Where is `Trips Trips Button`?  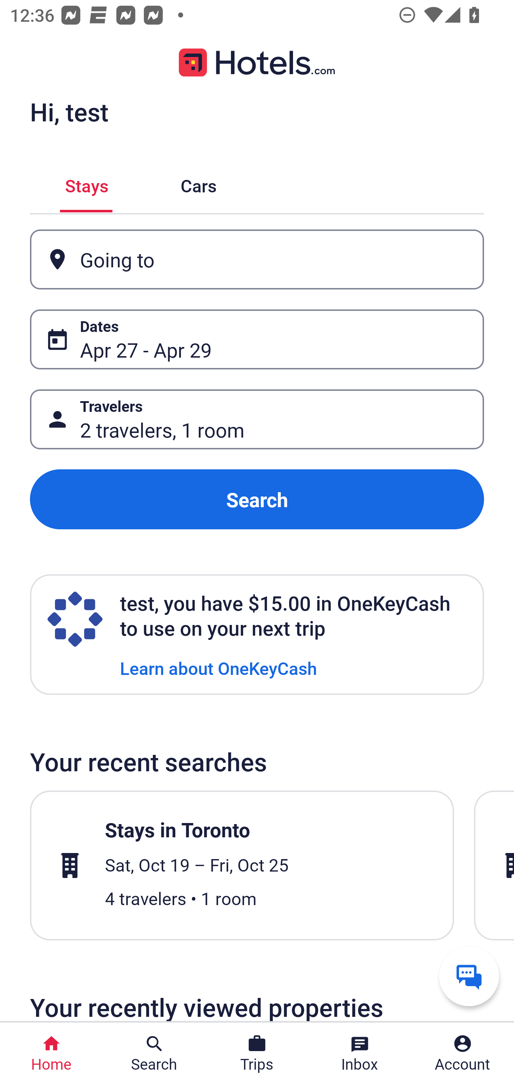
Trips Trips Button is located at coordinates (257, 1054).